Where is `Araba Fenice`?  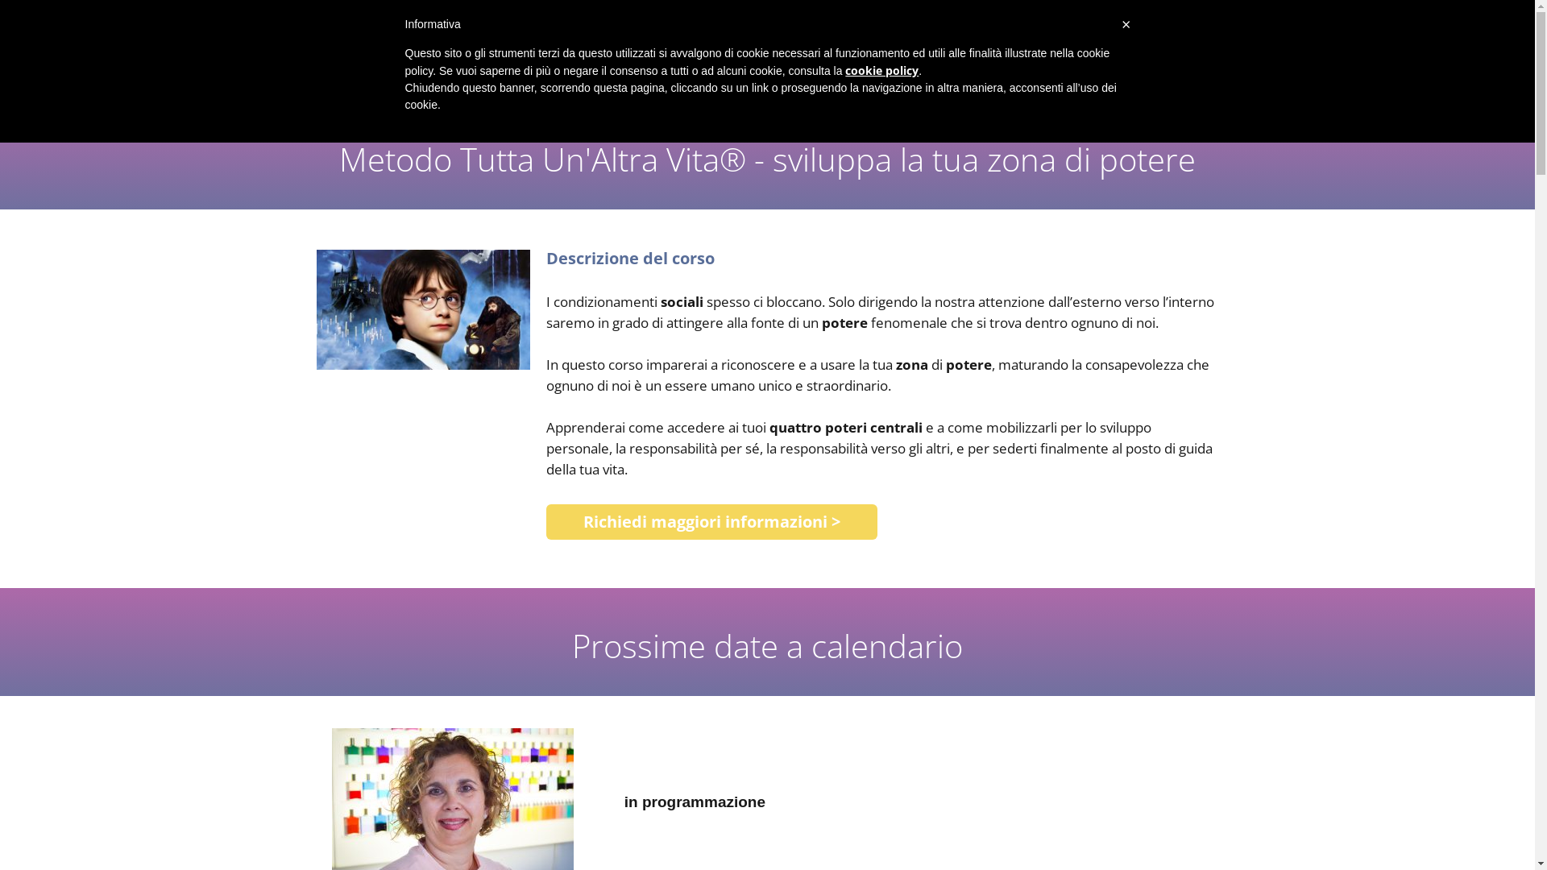 Araba Fenice is located at coordinates (417, 50).